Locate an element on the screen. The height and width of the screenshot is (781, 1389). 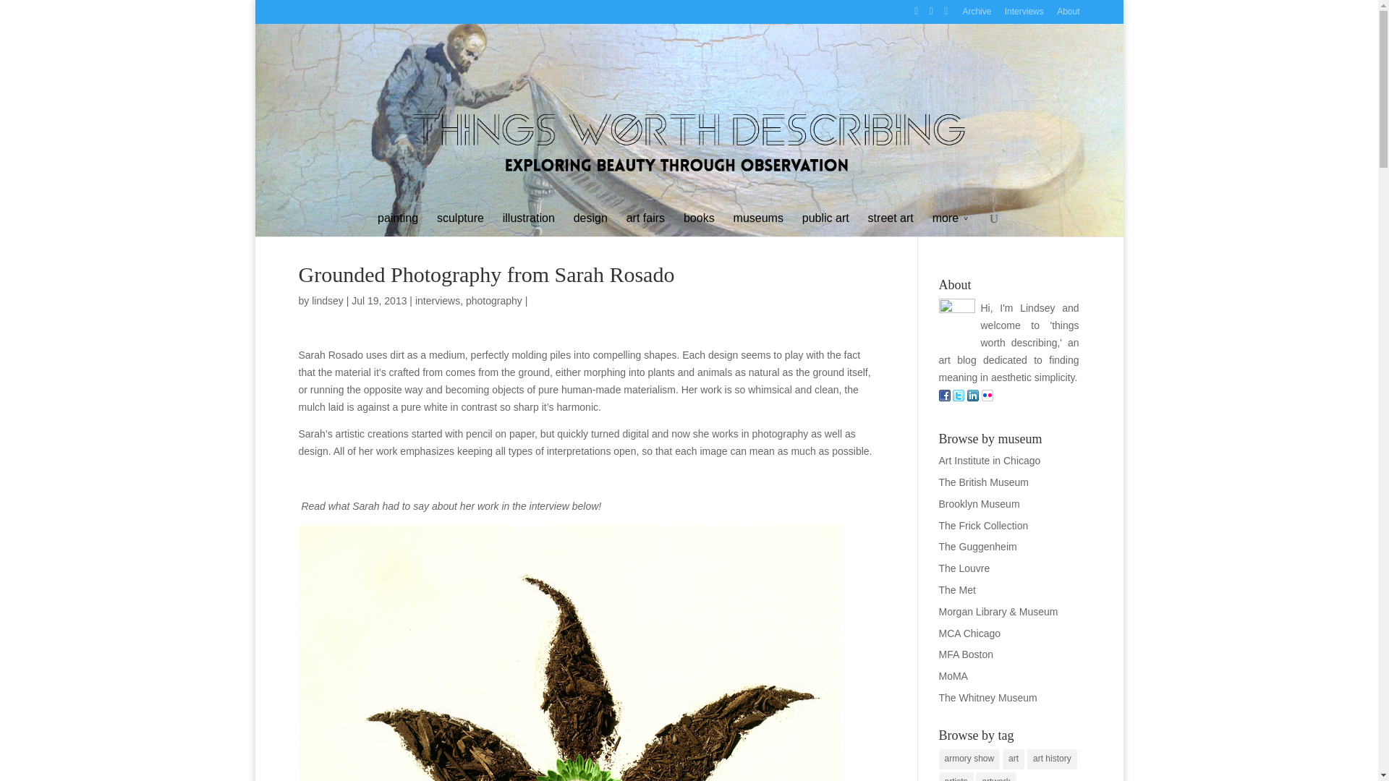
more is located at coordinates (950, 223).